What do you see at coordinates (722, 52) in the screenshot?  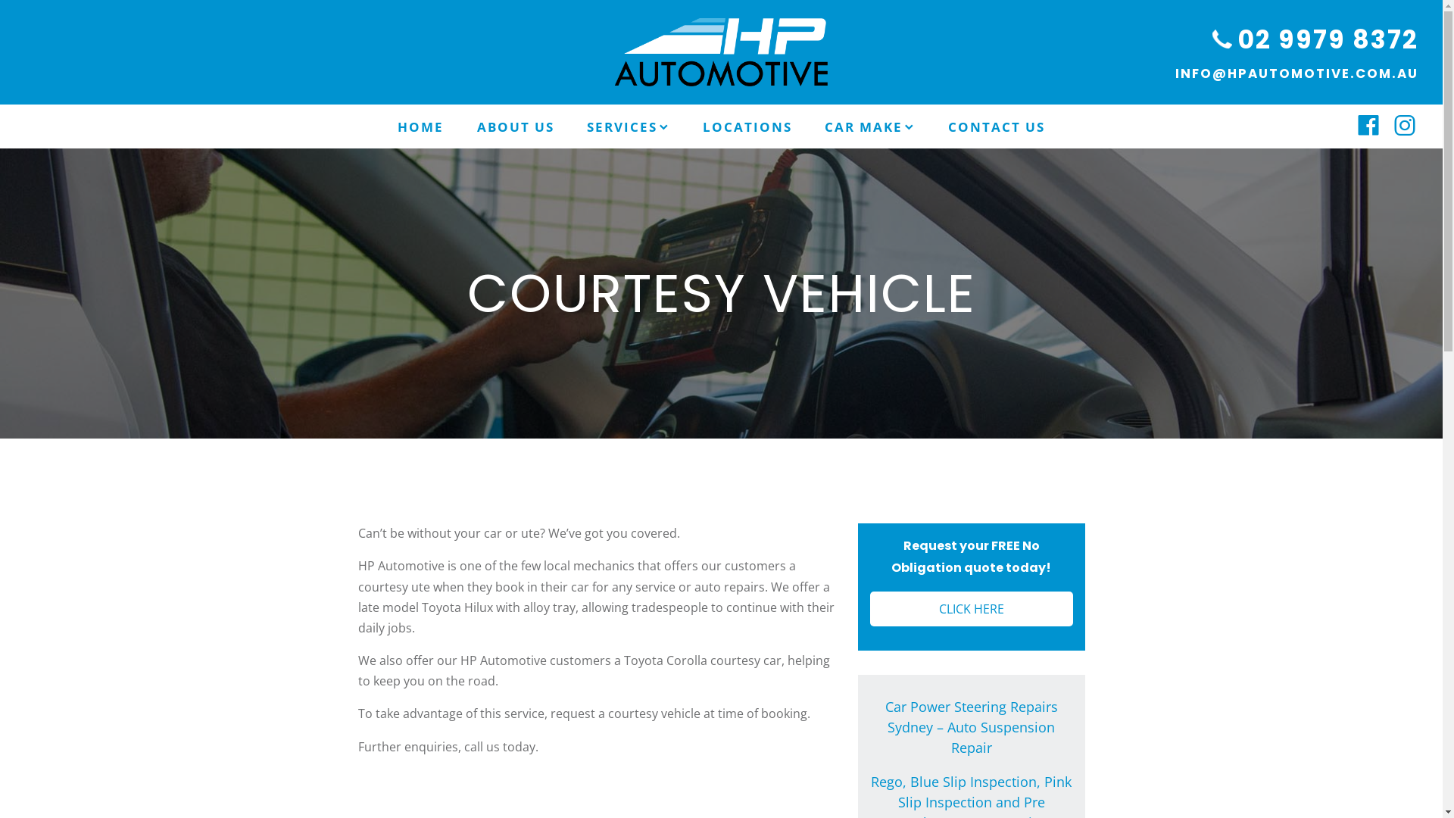 I see `Return to homepage` at bounding box center [722, 52].